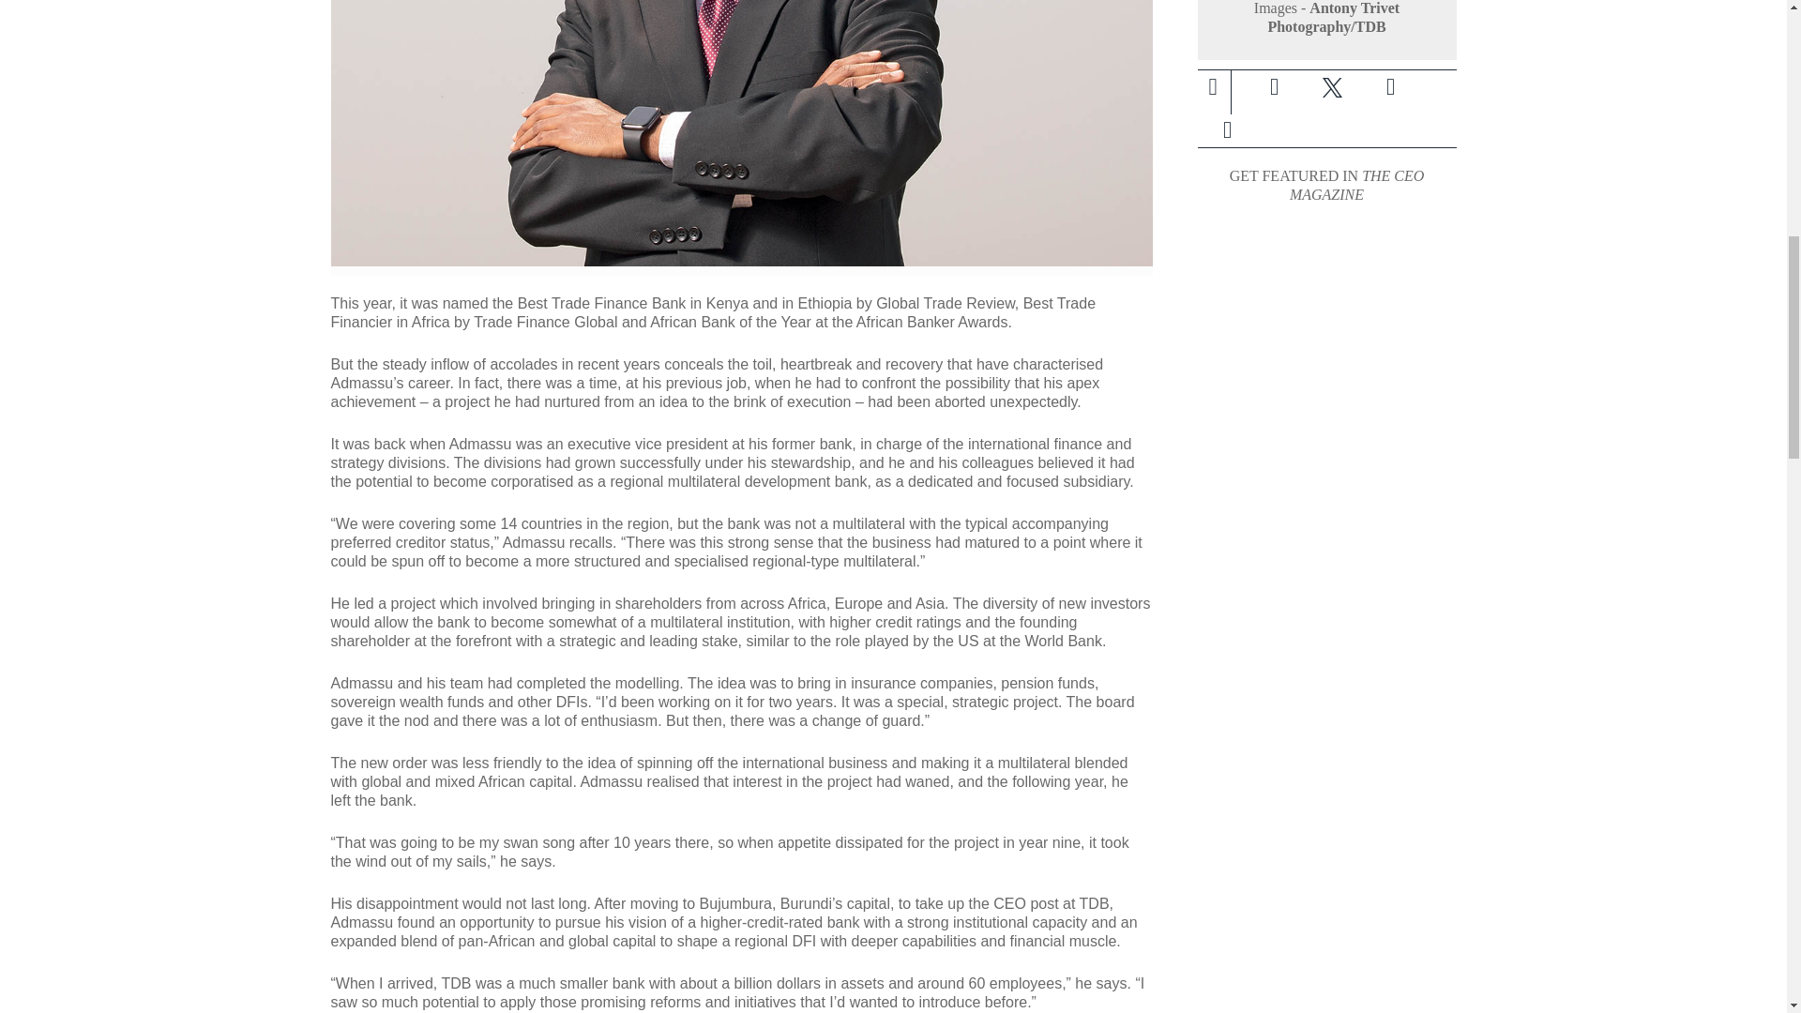  Describe the element at coordinates (1326, 186) in the screenshot. I see `GET FEATURED IN THE CEO MAGAZINE` at that location.